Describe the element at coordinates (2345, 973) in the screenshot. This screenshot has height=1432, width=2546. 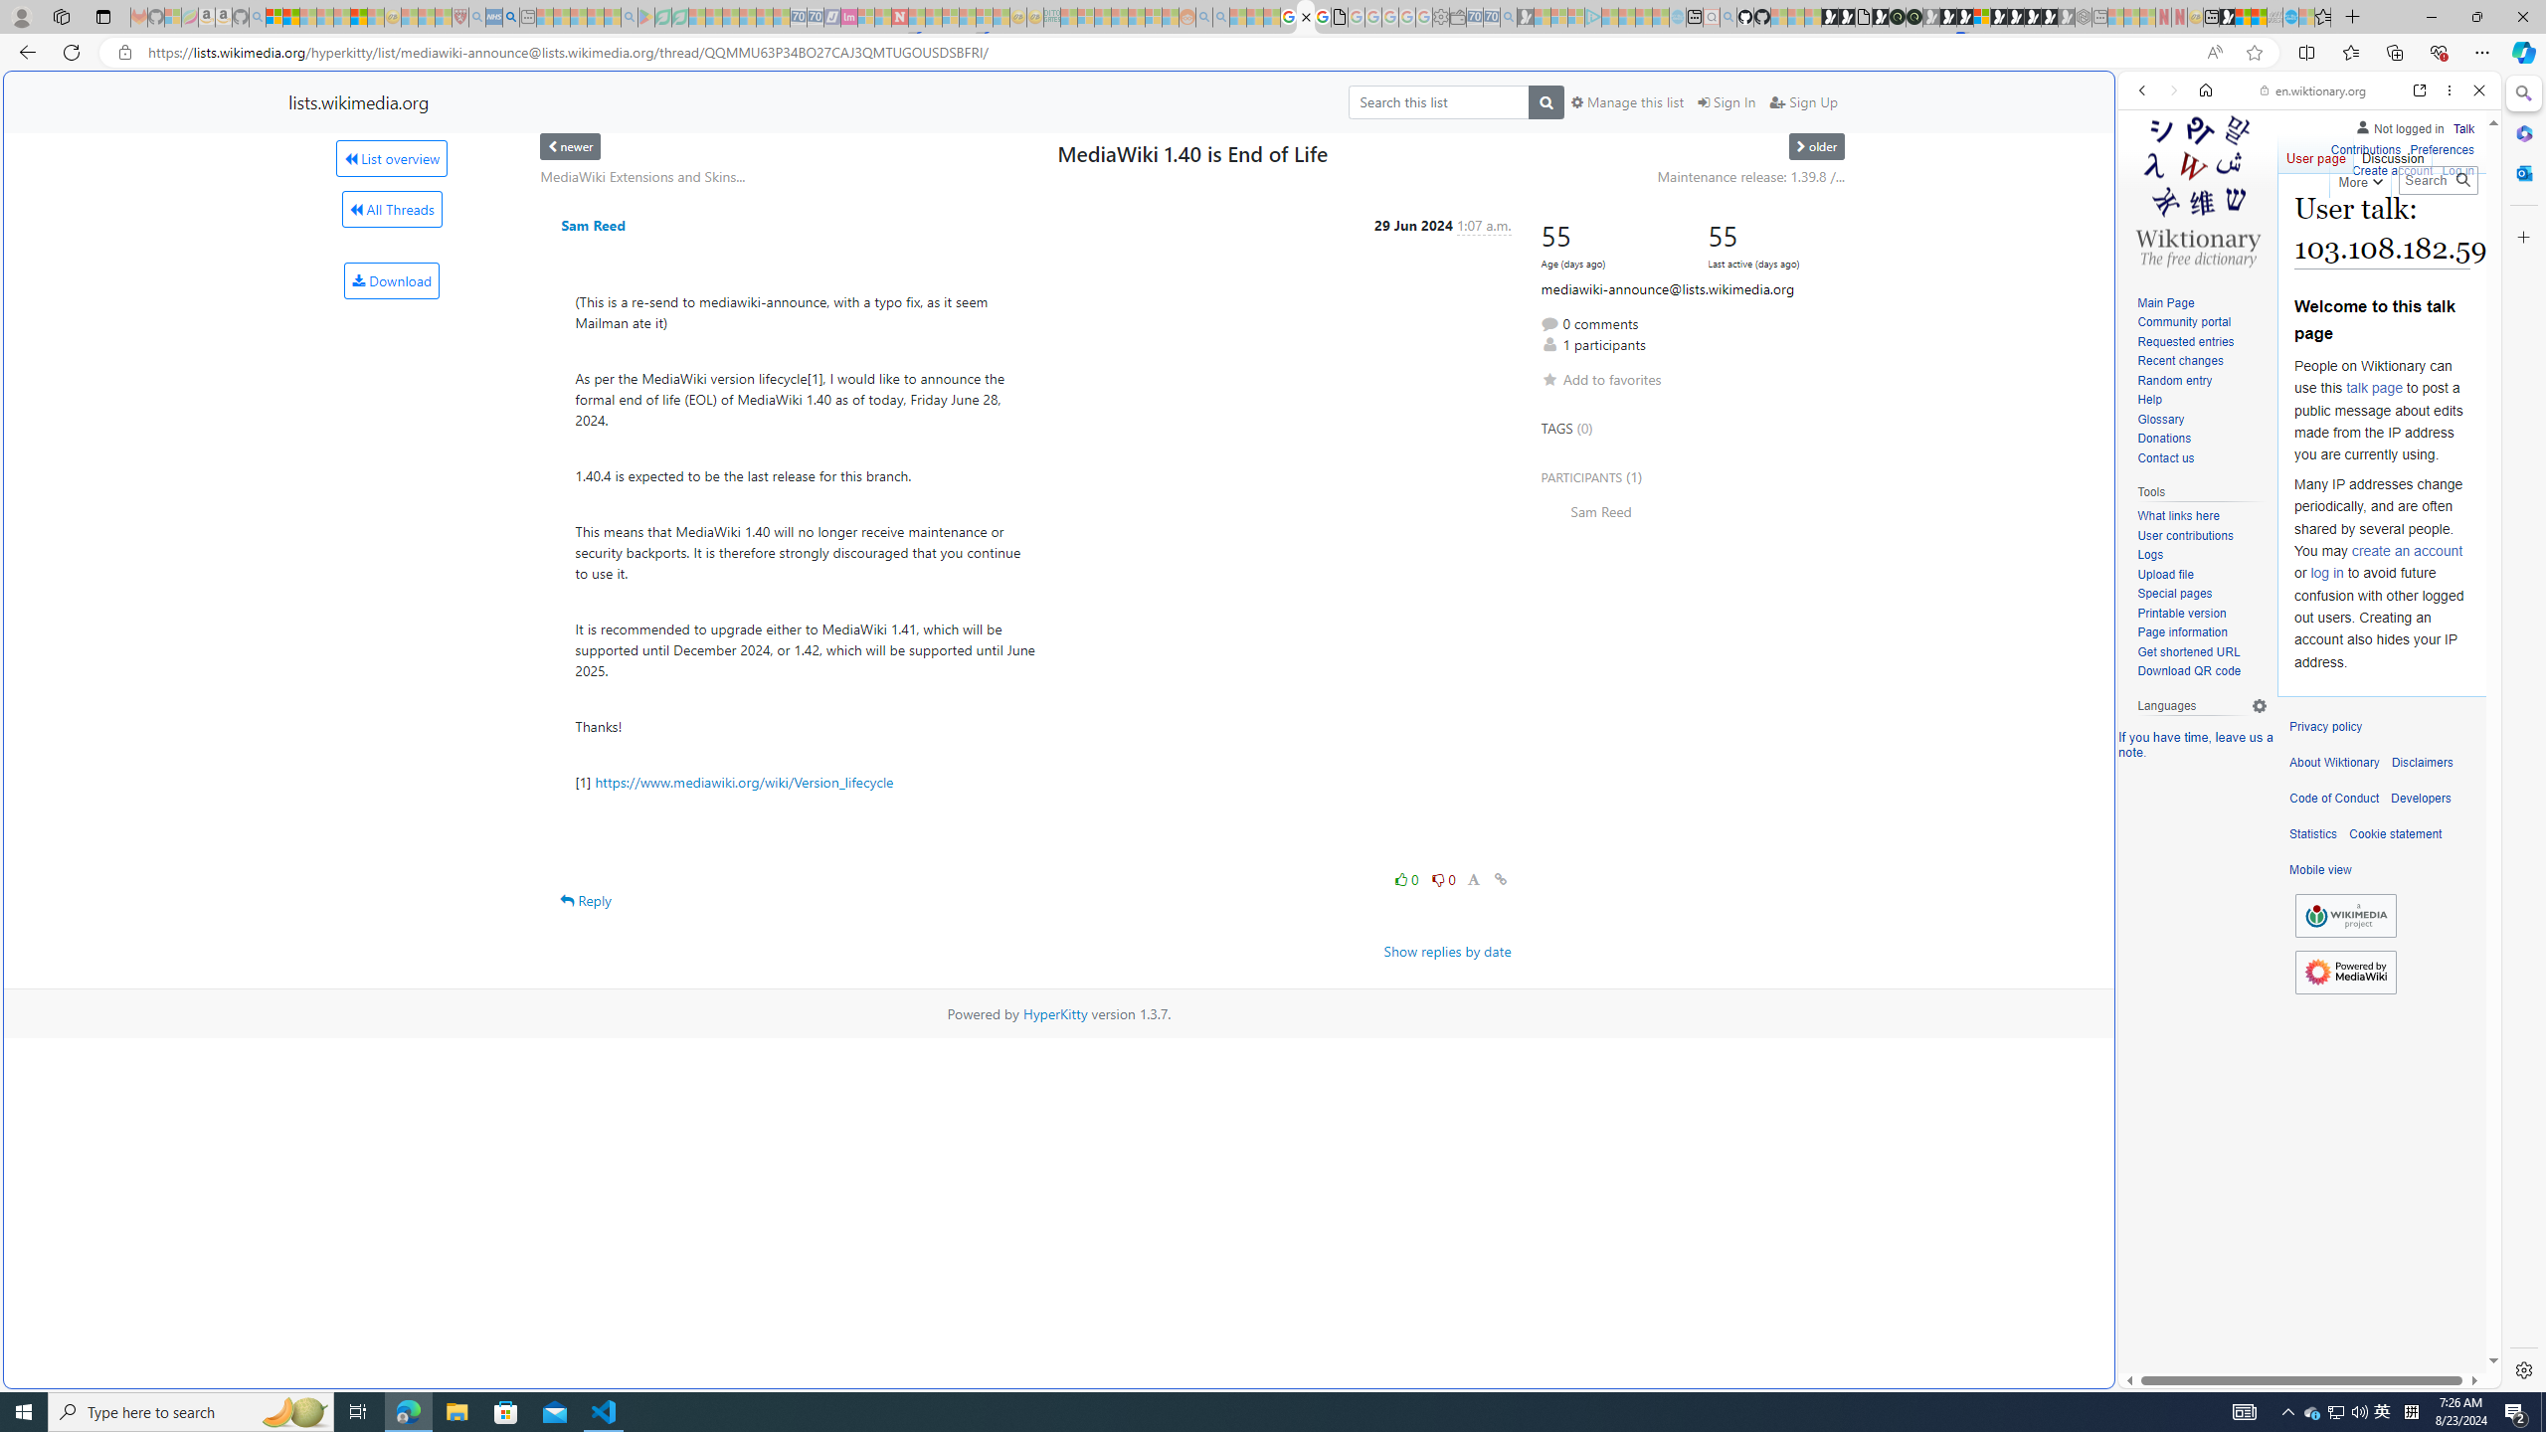
I see `Powered by MediaWiki` at that location.